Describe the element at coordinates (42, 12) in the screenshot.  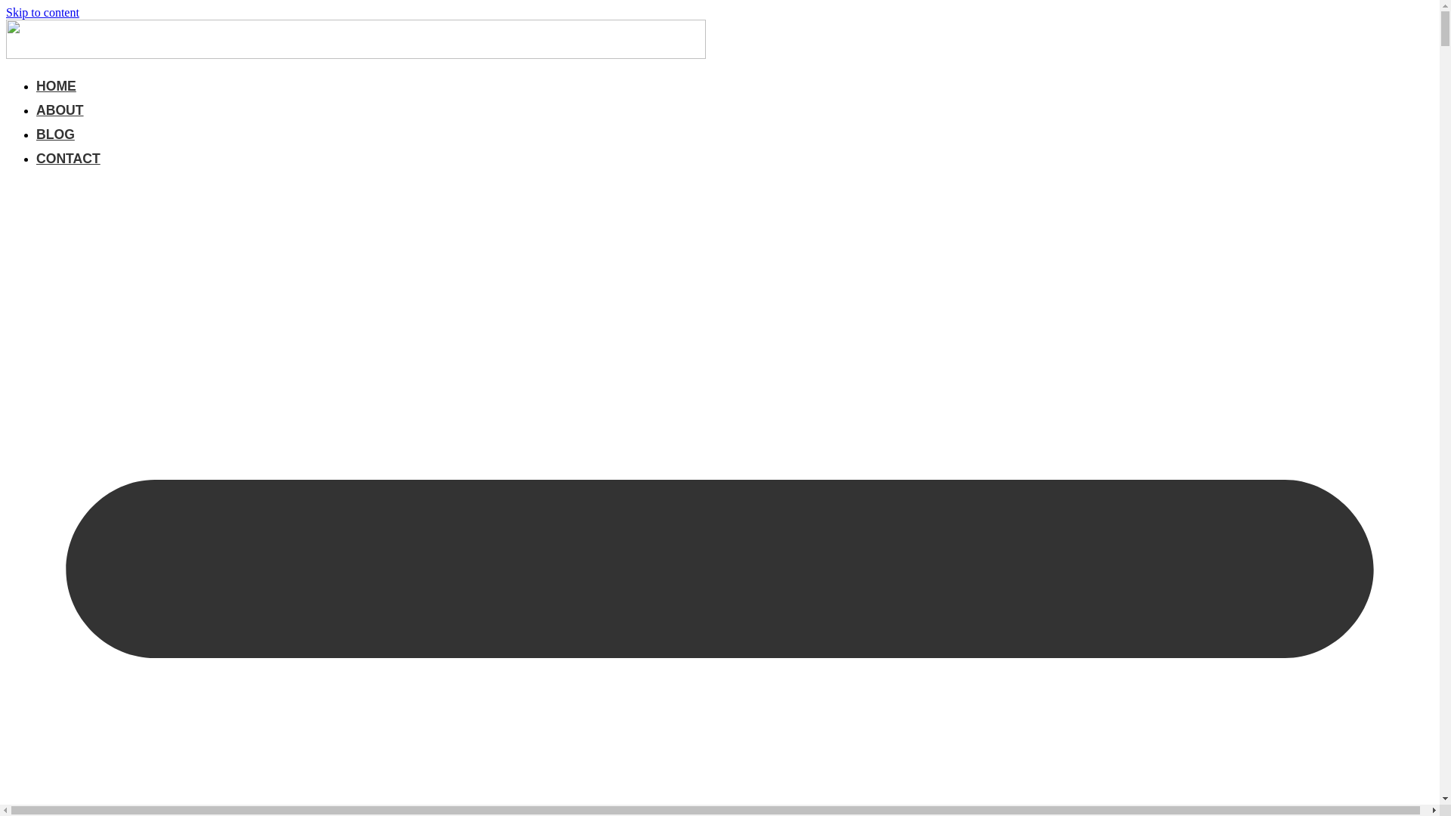
I see `Skip to content` at that location.